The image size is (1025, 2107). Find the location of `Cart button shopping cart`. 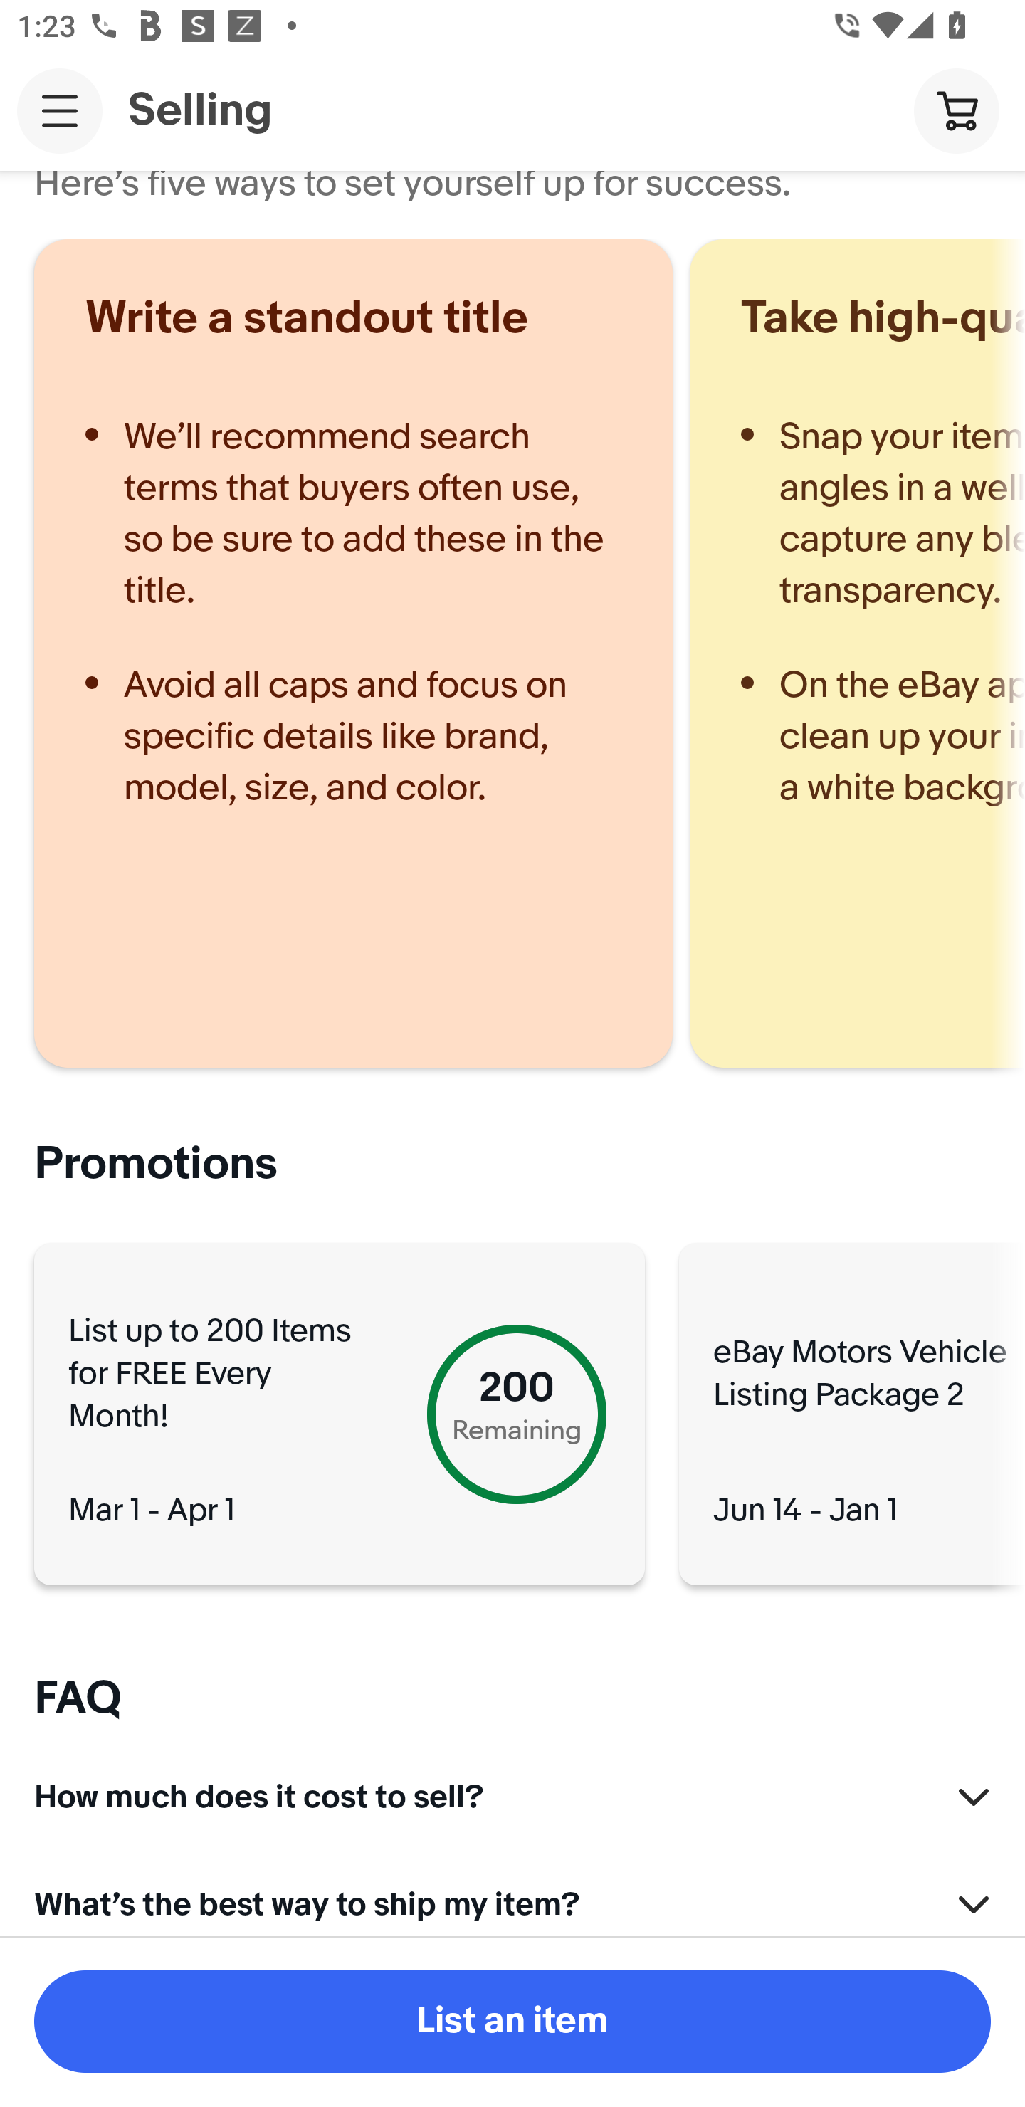

Cart button shopping cart is located at coordinates (956, 110).